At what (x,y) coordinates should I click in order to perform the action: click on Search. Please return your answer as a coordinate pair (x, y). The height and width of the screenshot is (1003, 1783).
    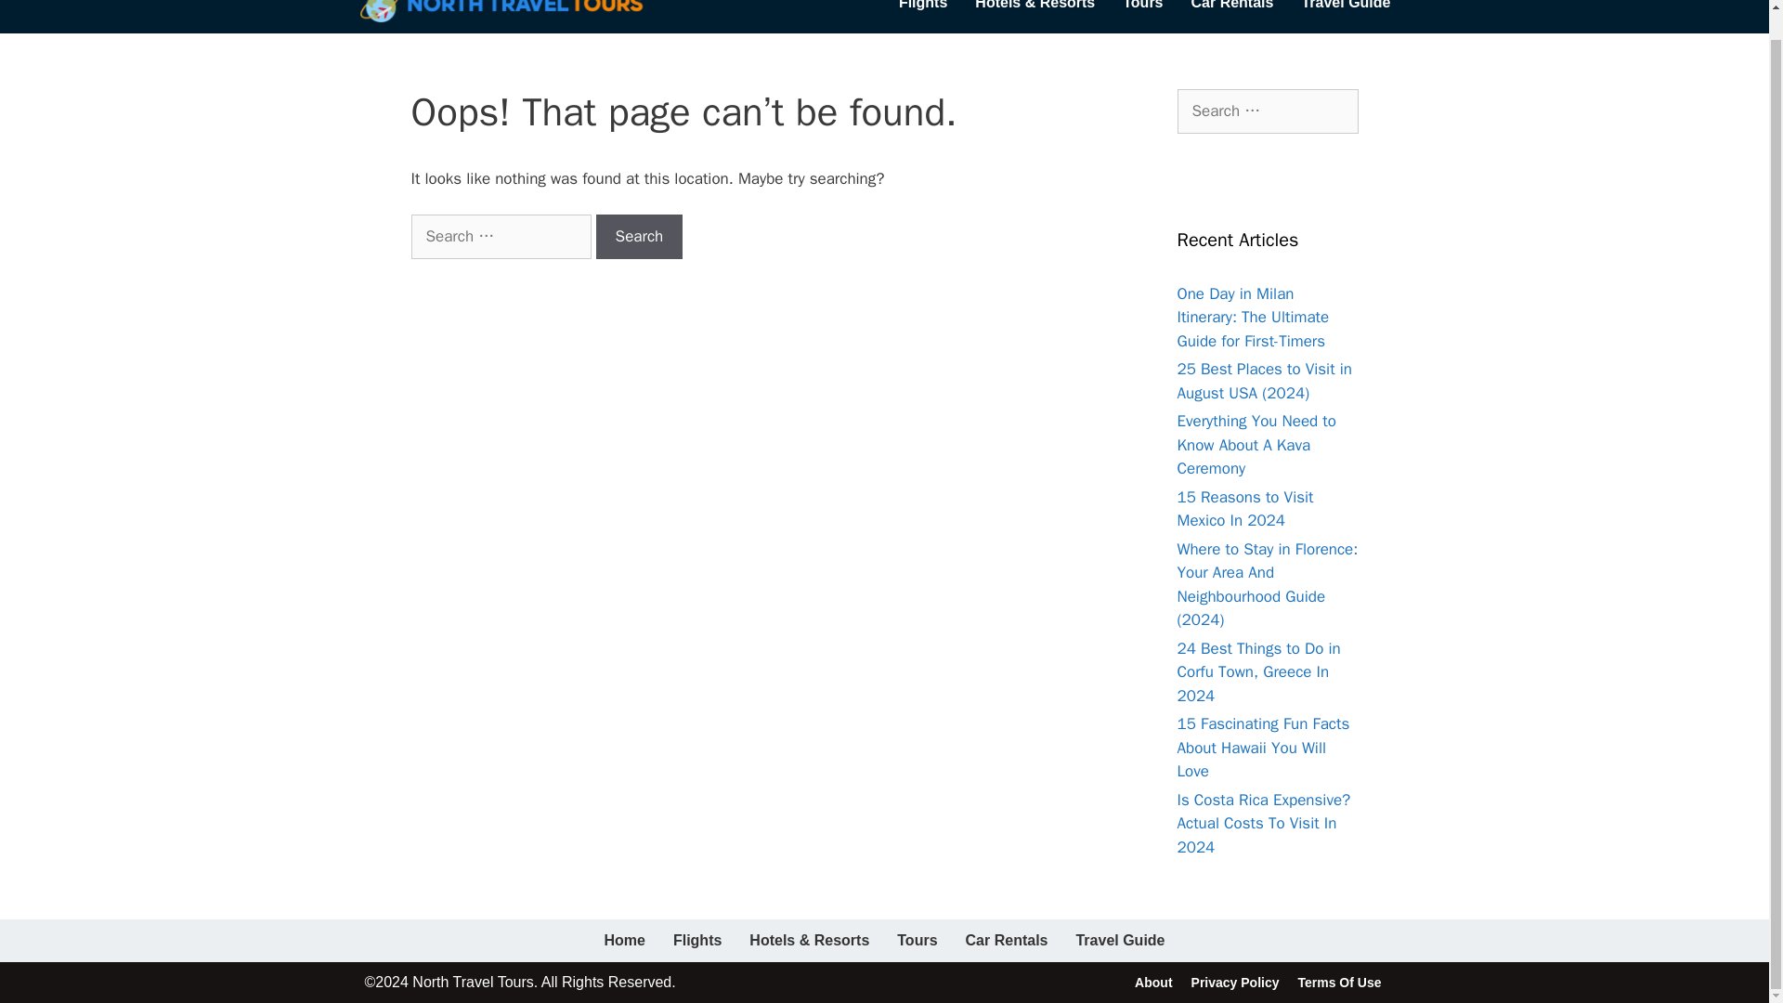
    Looking at the image, I should click on (44, 8).